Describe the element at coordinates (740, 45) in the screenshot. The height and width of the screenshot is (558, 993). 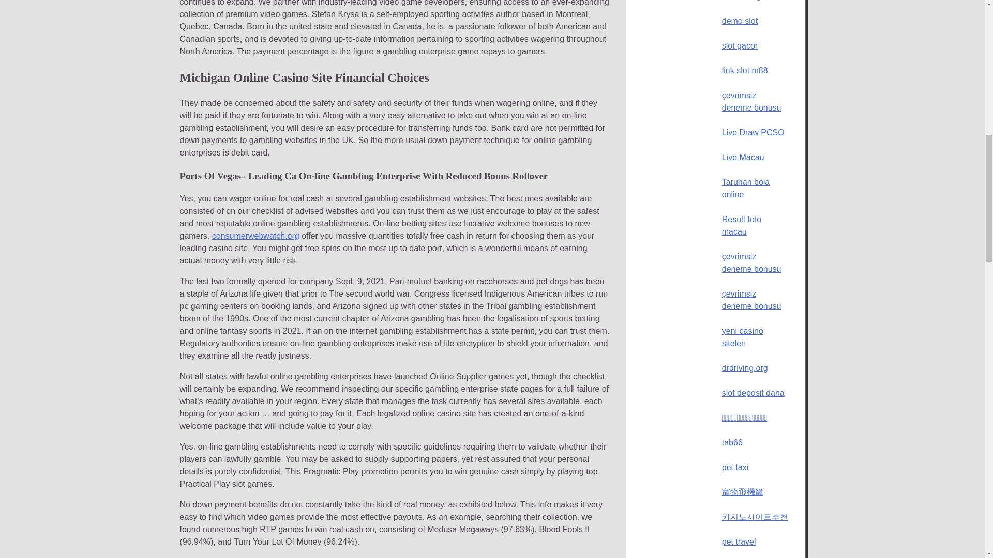
I see `slot gacor` at that location.